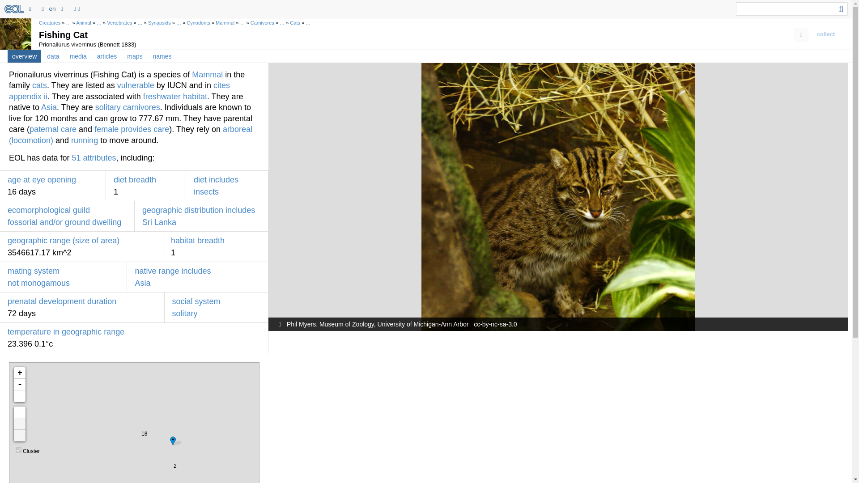  What do you see at coordinates (20, 424) in the screenshot?
I see `Go forward in map view history` at bounding box center [20, 424].